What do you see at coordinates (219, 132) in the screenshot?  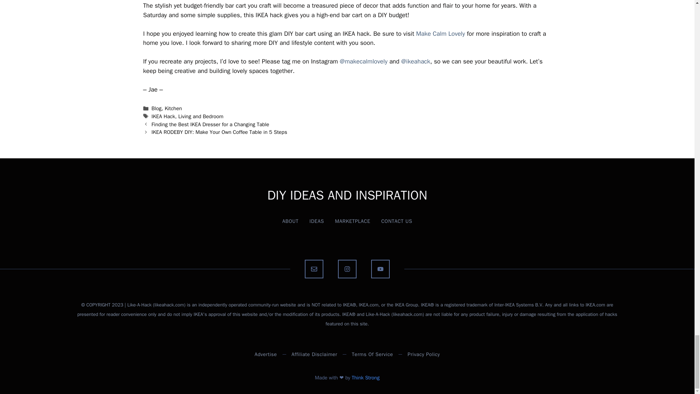 I see `IKEA RODEBY DIY: Make Your Own Coffee Table in 5 Steps` at bounding box center [219, 132].